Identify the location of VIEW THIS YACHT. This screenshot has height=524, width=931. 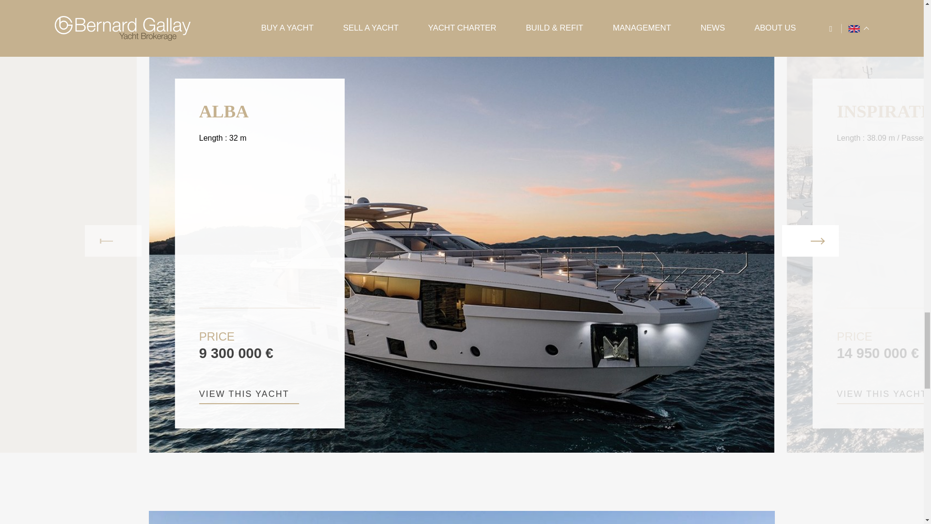
(249, 397).